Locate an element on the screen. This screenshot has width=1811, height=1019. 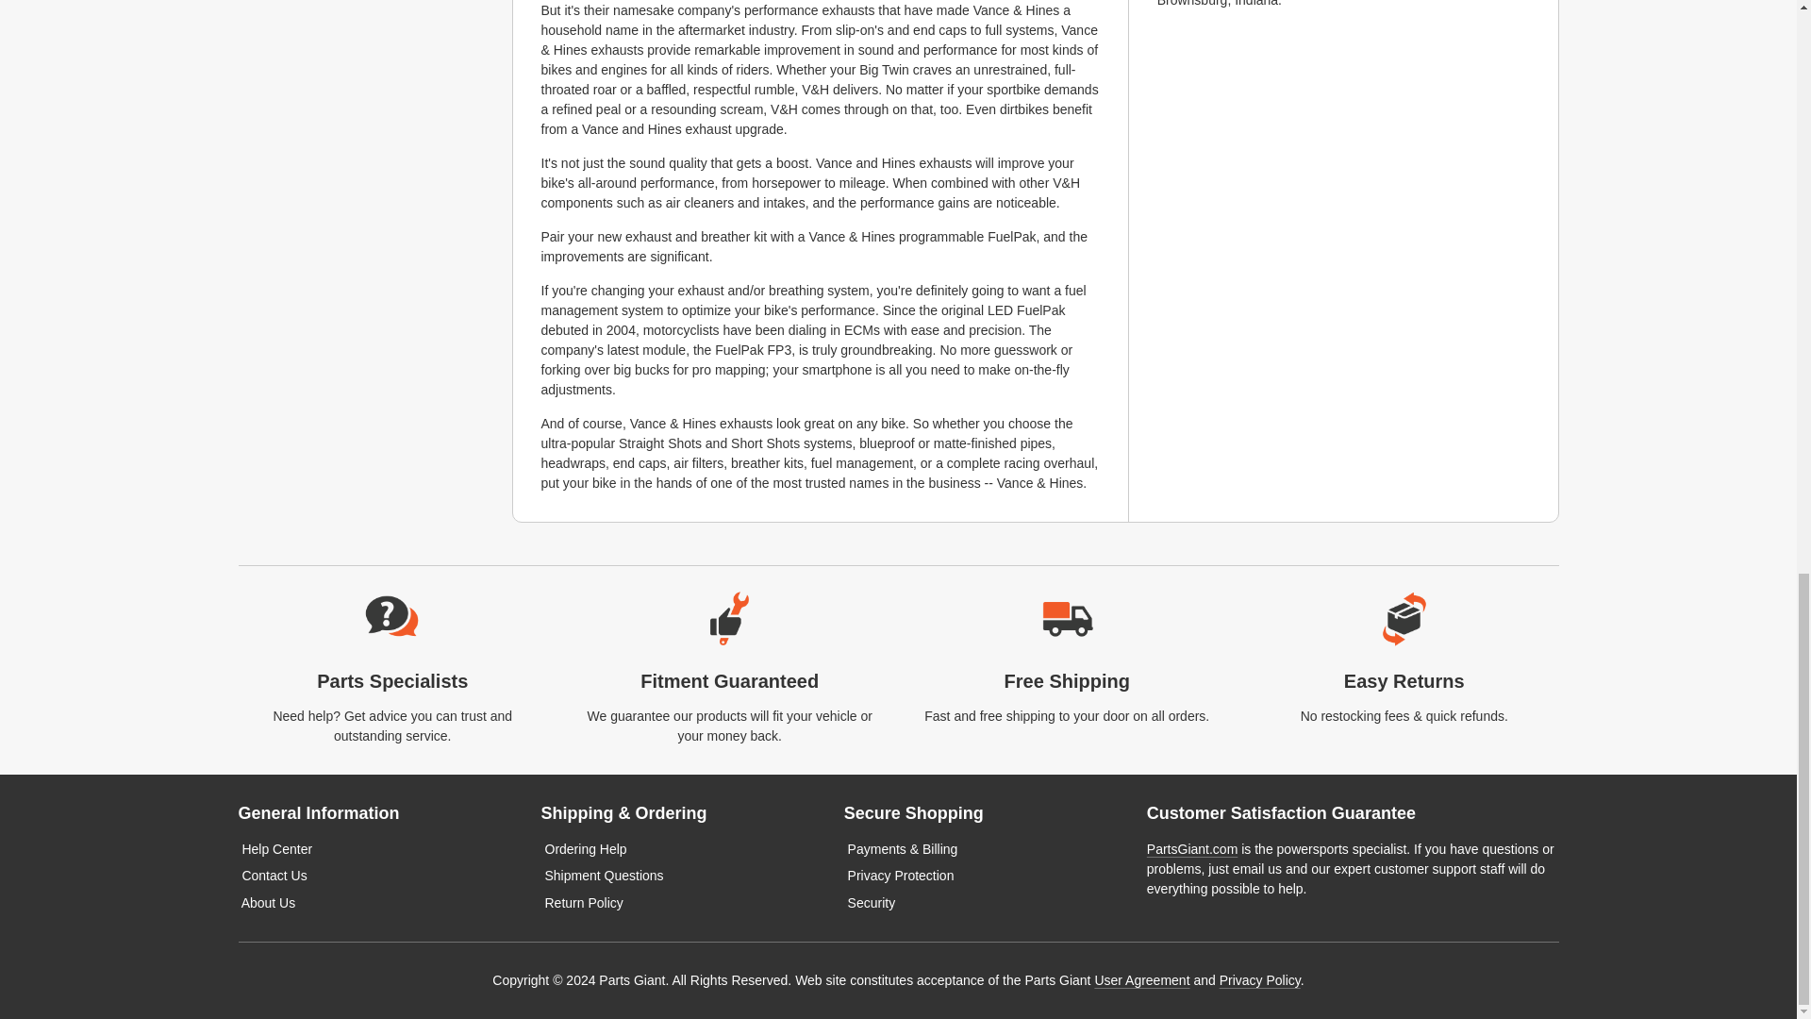
About Us is located at coordinates (268, 903).